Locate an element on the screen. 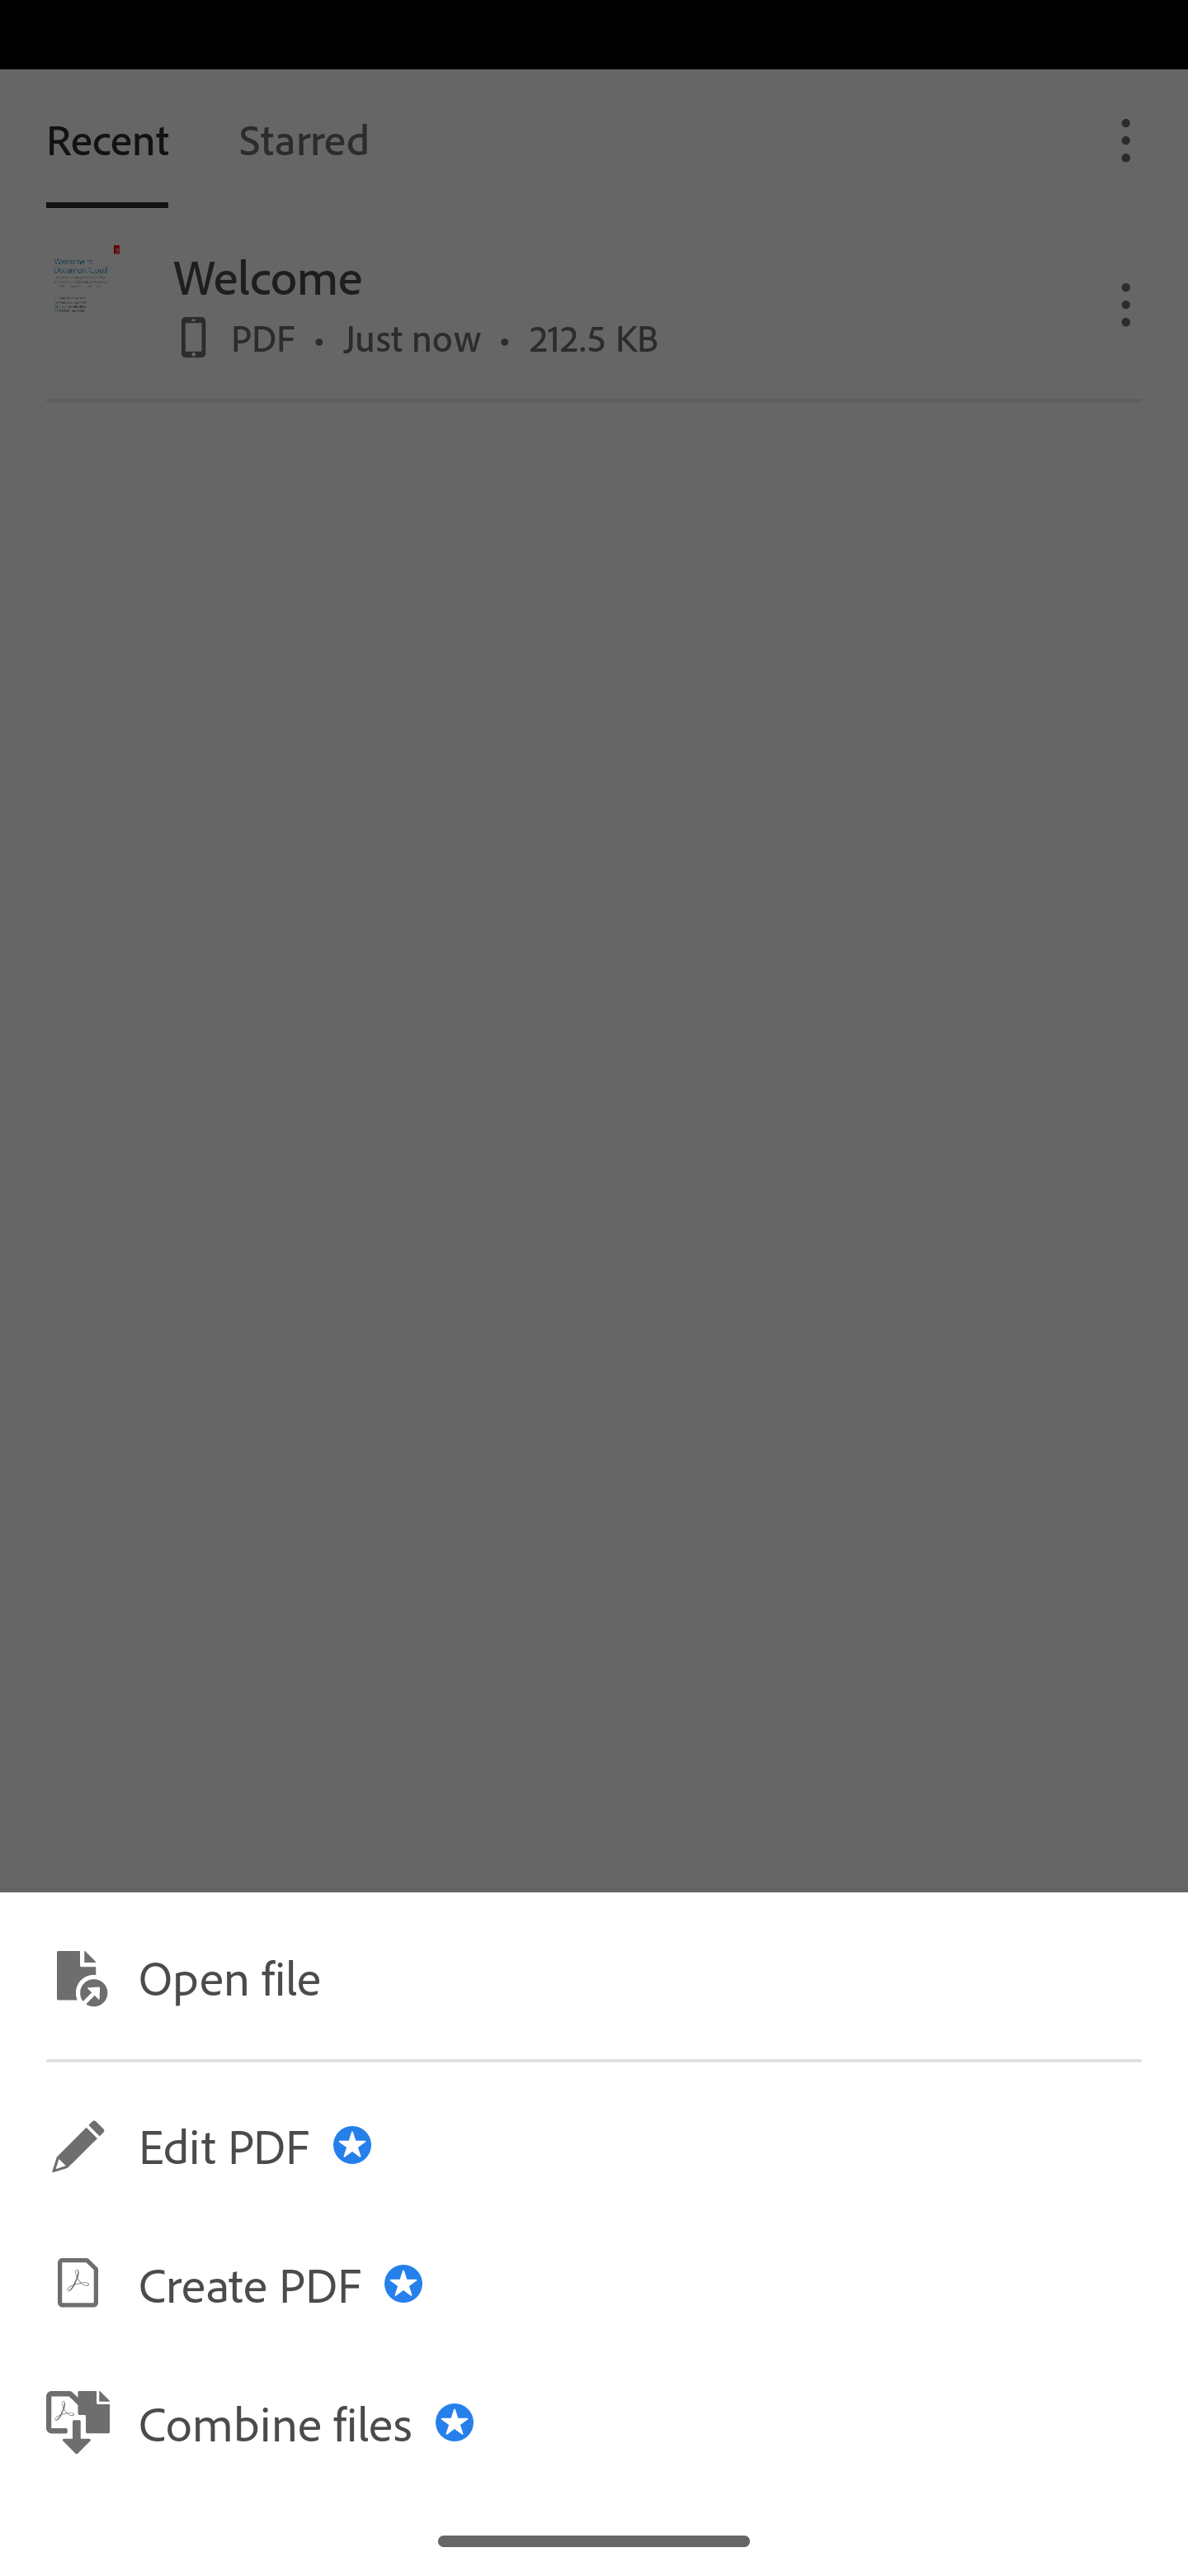  Create PDF Premium is located at coordinates (594, 2284).